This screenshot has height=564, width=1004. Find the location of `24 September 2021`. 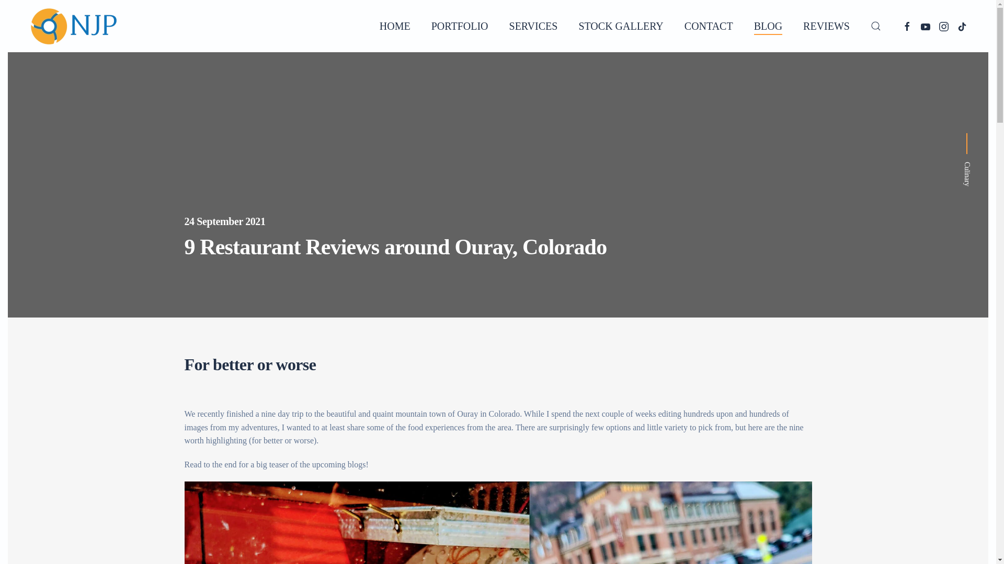

24 September 2021 is located at coordinates (497, 221).